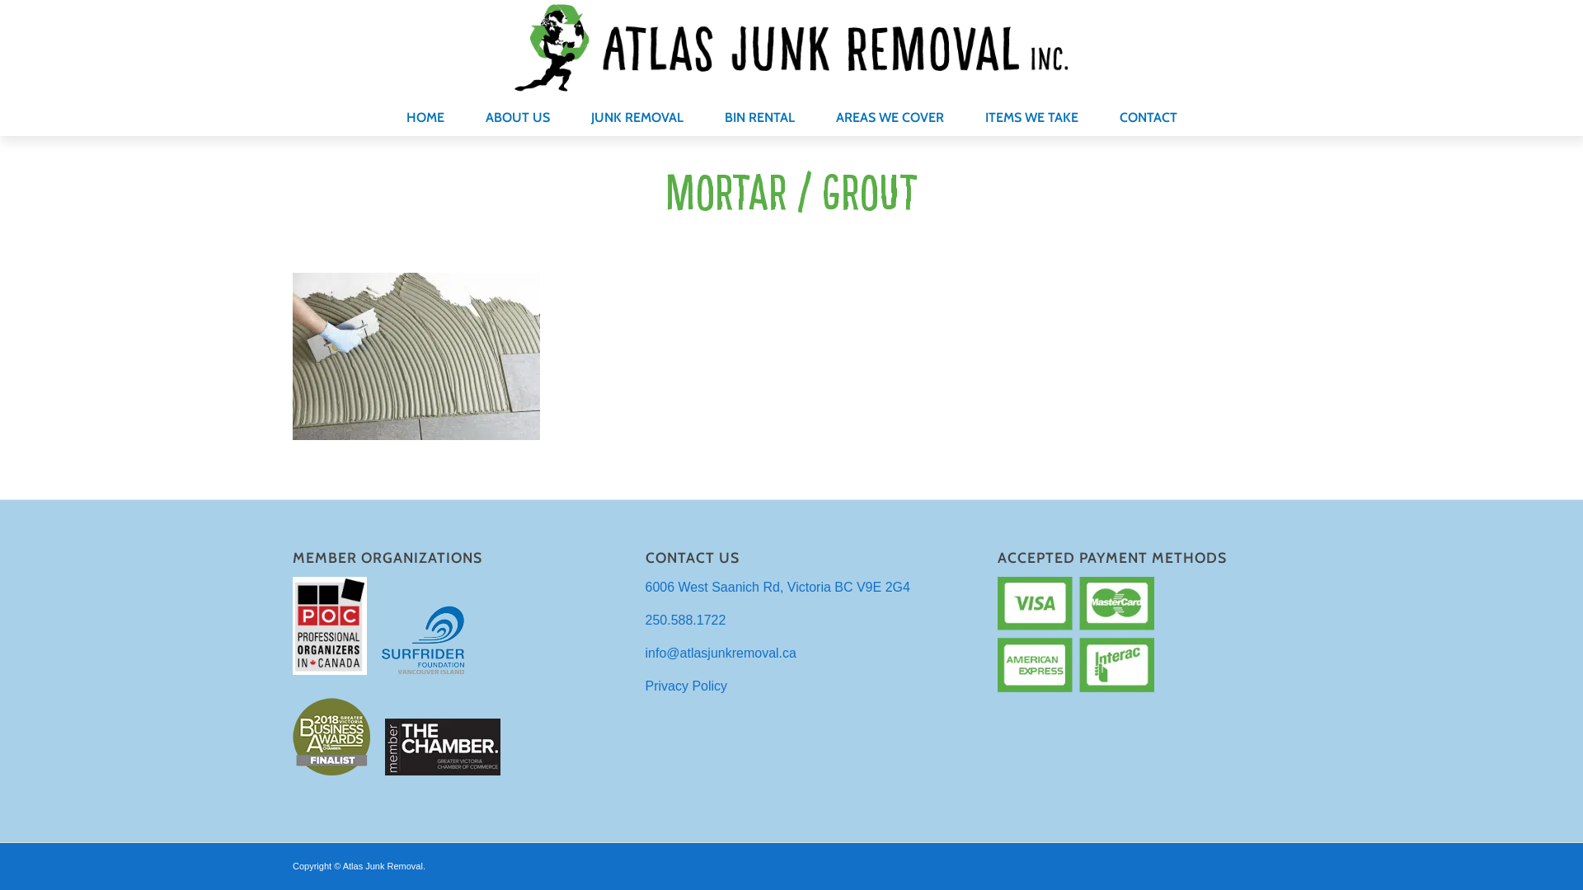  Describe the element at coordinates (686, 620) in the screenshot. I see `250.588.1722` at that location.